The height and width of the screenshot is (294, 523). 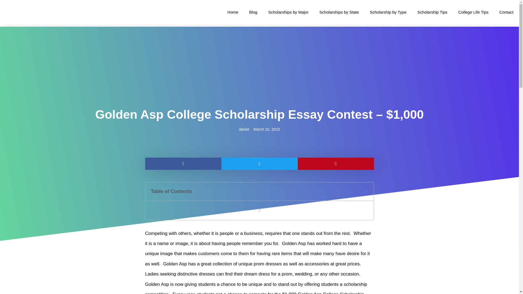 What do you see at coordinates (473, 12) in the screenshot?
I see `College Life Tips` at bounding box center [473, 12].